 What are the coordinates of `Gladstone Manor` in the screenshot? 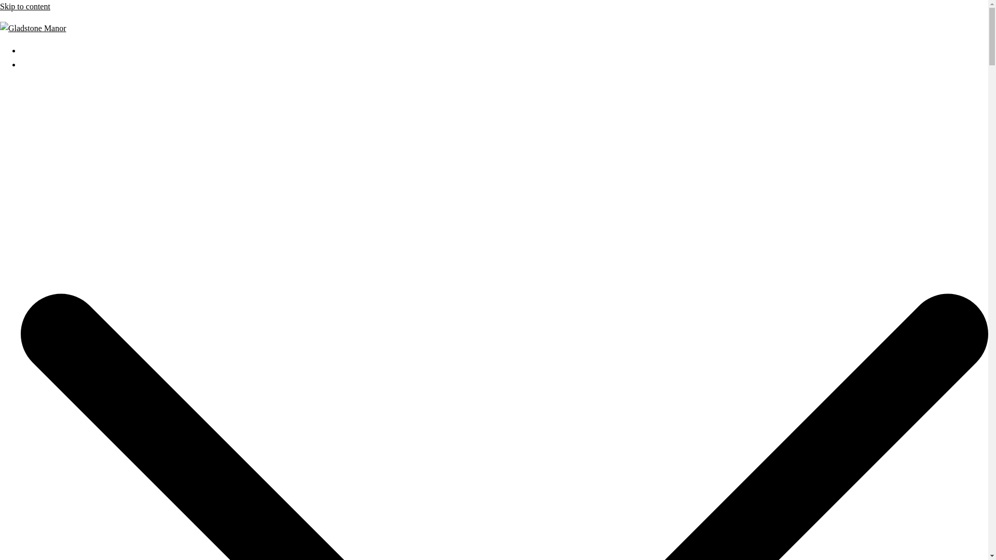 It's located at (33, 28).